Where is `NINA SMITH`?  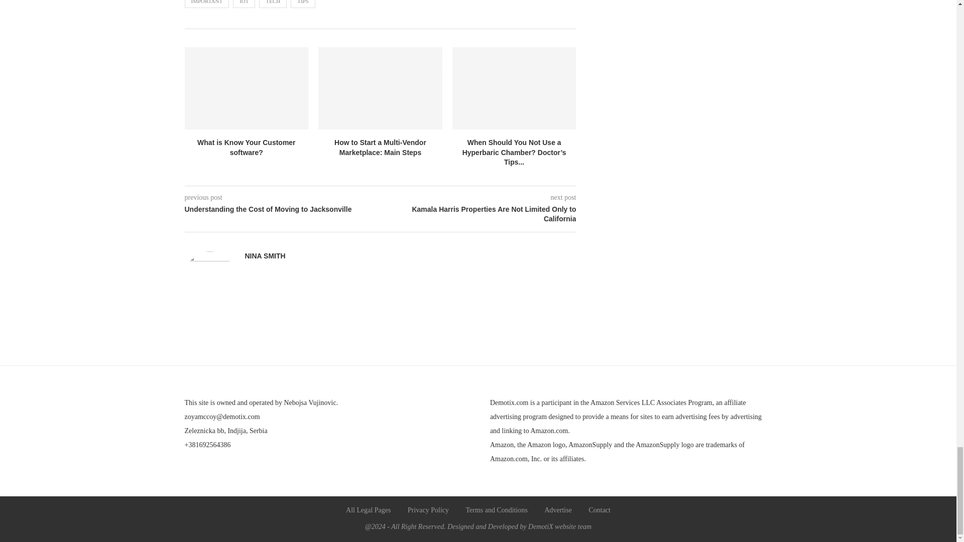 NINA SMITH is located at coordinates (265, 256).